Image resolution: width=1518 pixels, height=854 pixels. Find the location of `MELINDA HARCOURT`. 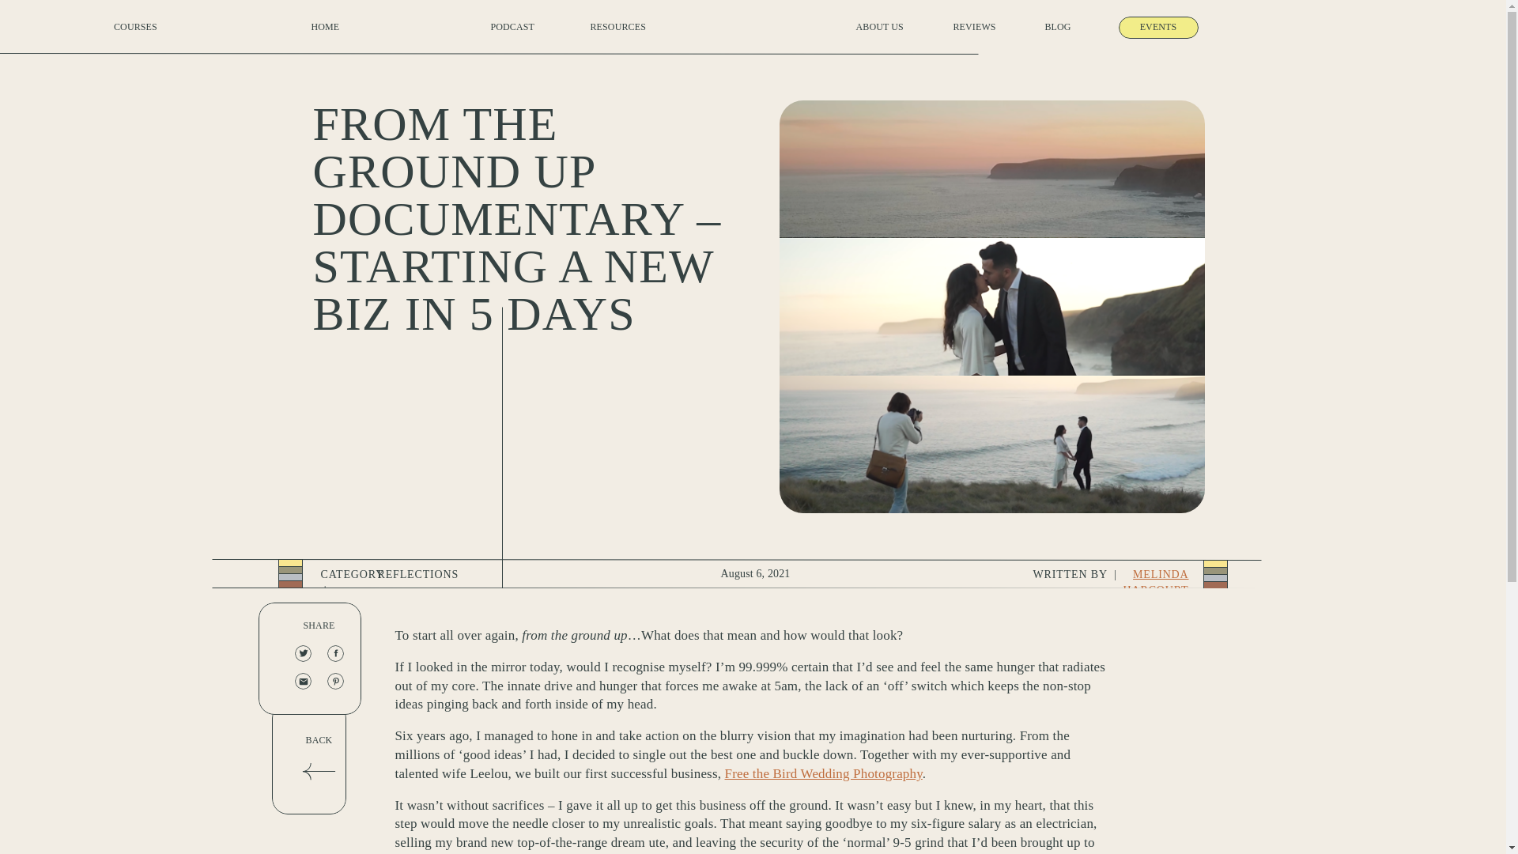

MELINDA HARCOURT is located at coordinates (1156, 582).